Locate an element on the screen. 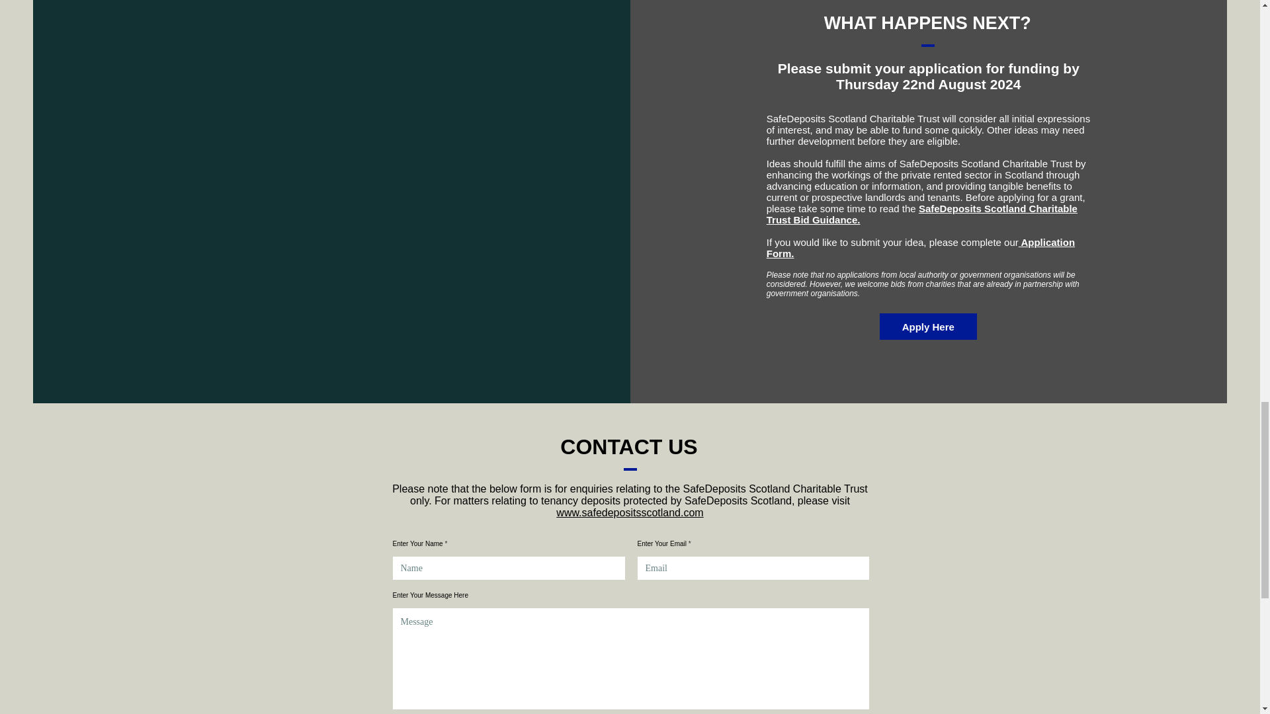 This screenshot has width=1270, height=714. Apply Here is located at coordinates (928, 327).